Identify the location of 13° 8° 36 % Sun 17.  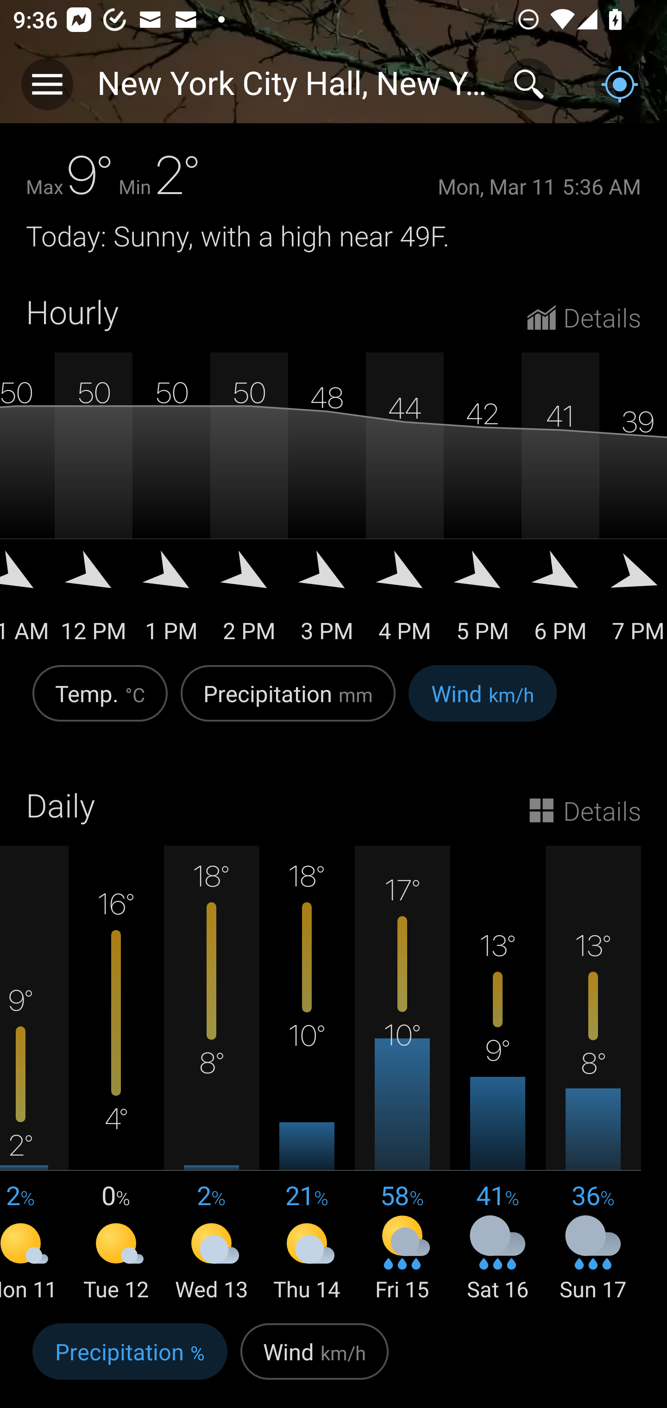
(593, 1075).